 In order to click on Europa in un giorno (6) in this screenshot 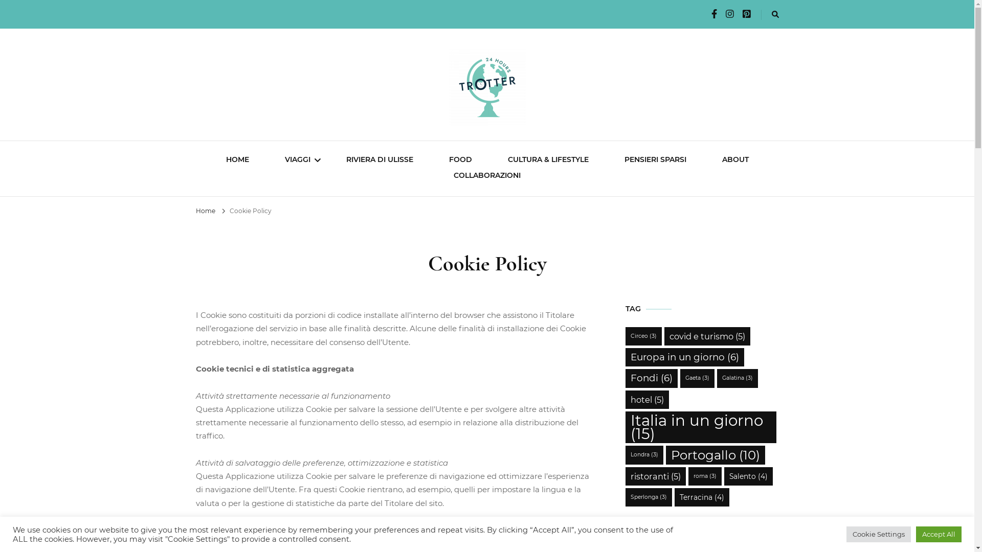, I will do `click(684, 357)`.